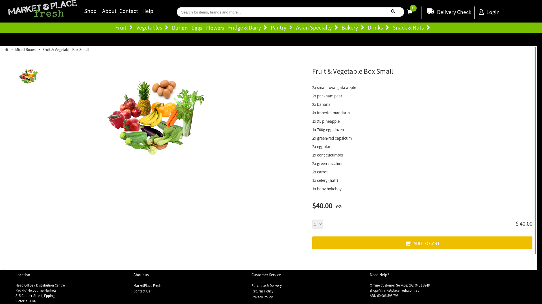 The height and width of the screenshot is (304, 542). I want to click on Fruit & Vegetable Box Small, so click(29, 77).